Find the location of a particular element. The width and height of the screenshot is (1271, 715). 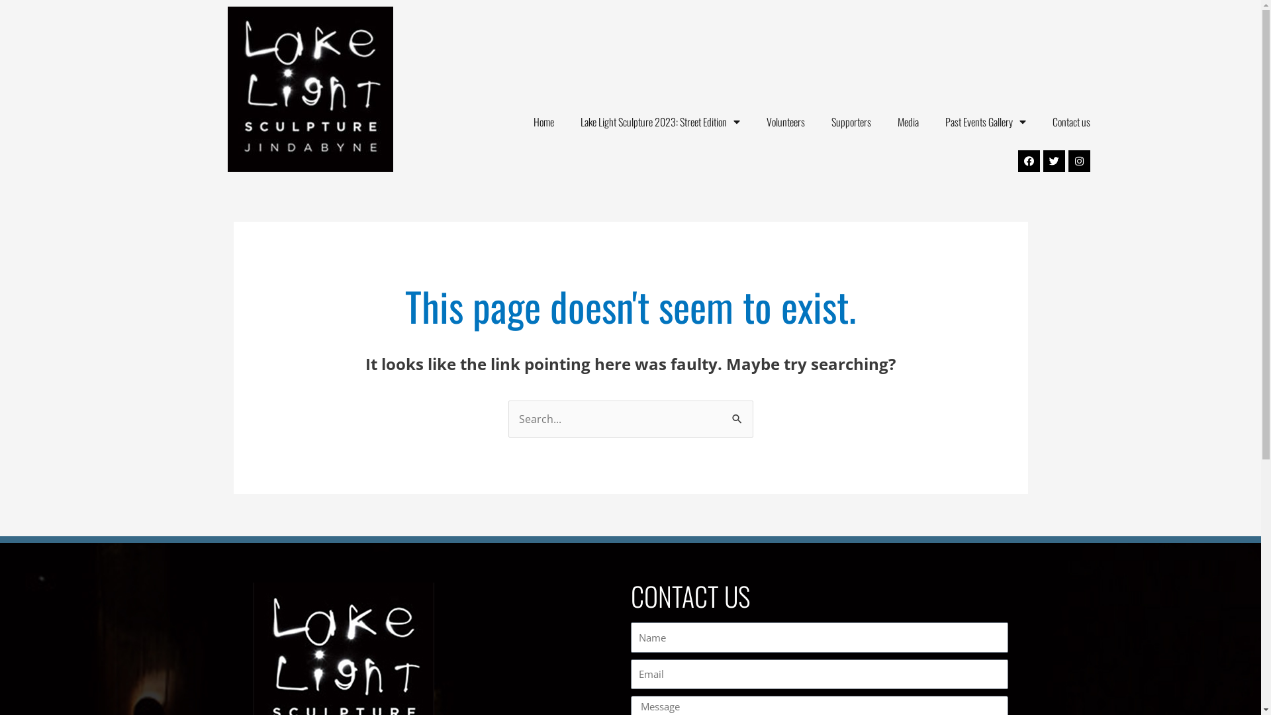

Home is located at coordinates (544, 122).